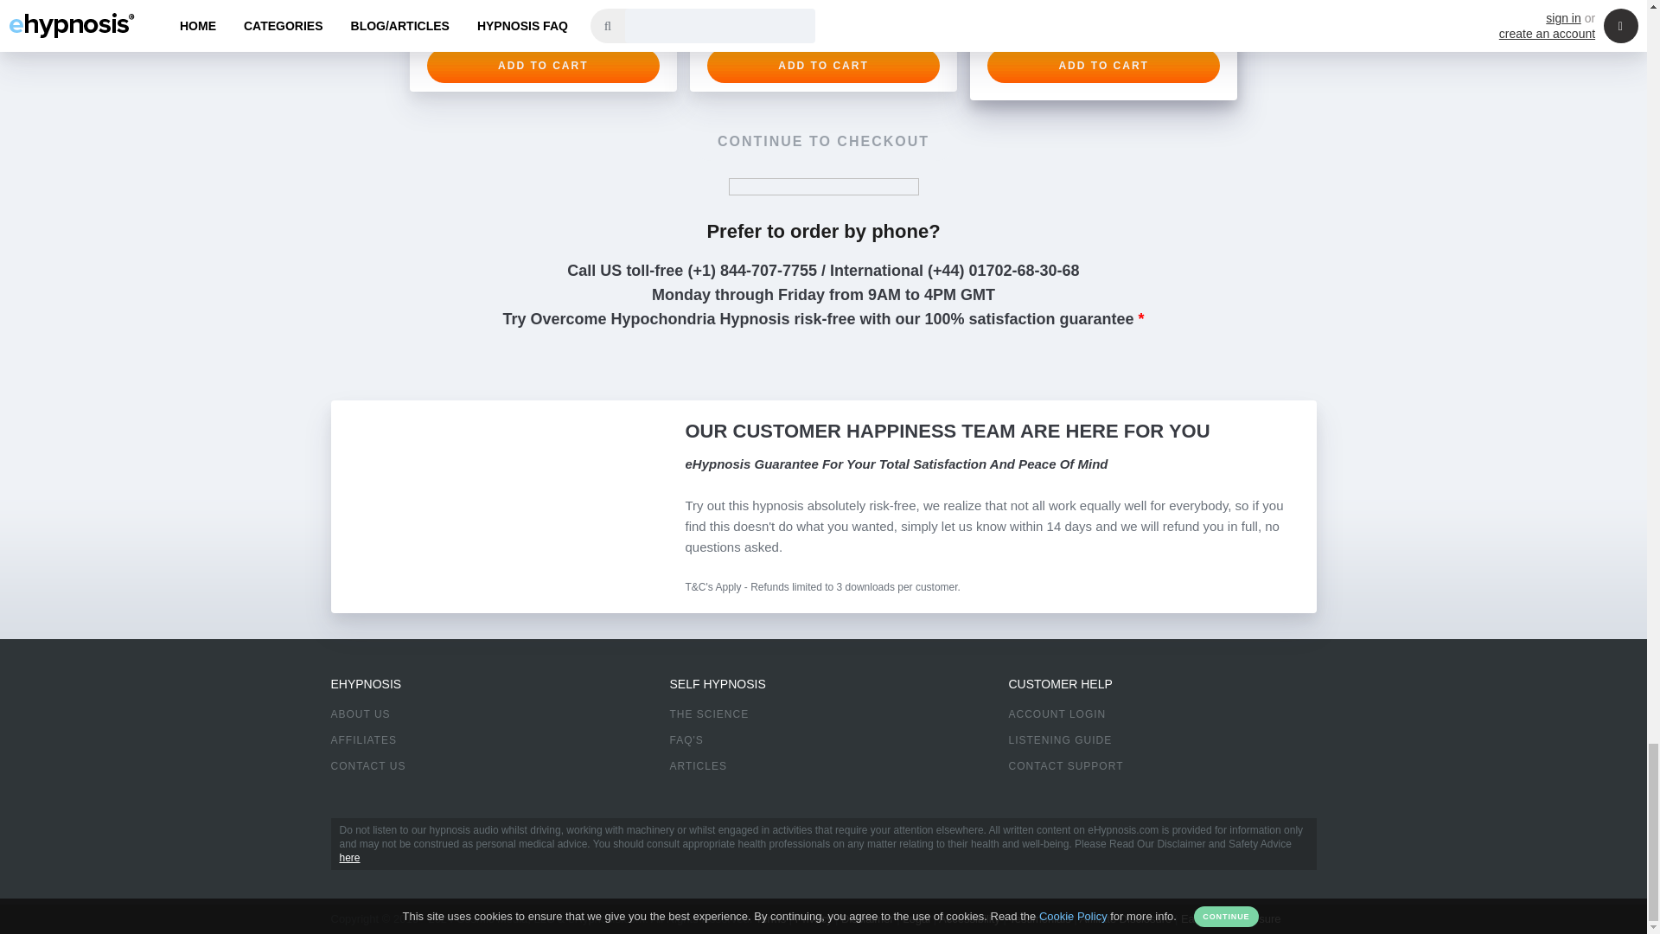 Image resolution: width=1660 pixels, height=934 pixels. Describe the element at coordinates (823, 141) in the screenshot. I see `continue to checkout` at that location.